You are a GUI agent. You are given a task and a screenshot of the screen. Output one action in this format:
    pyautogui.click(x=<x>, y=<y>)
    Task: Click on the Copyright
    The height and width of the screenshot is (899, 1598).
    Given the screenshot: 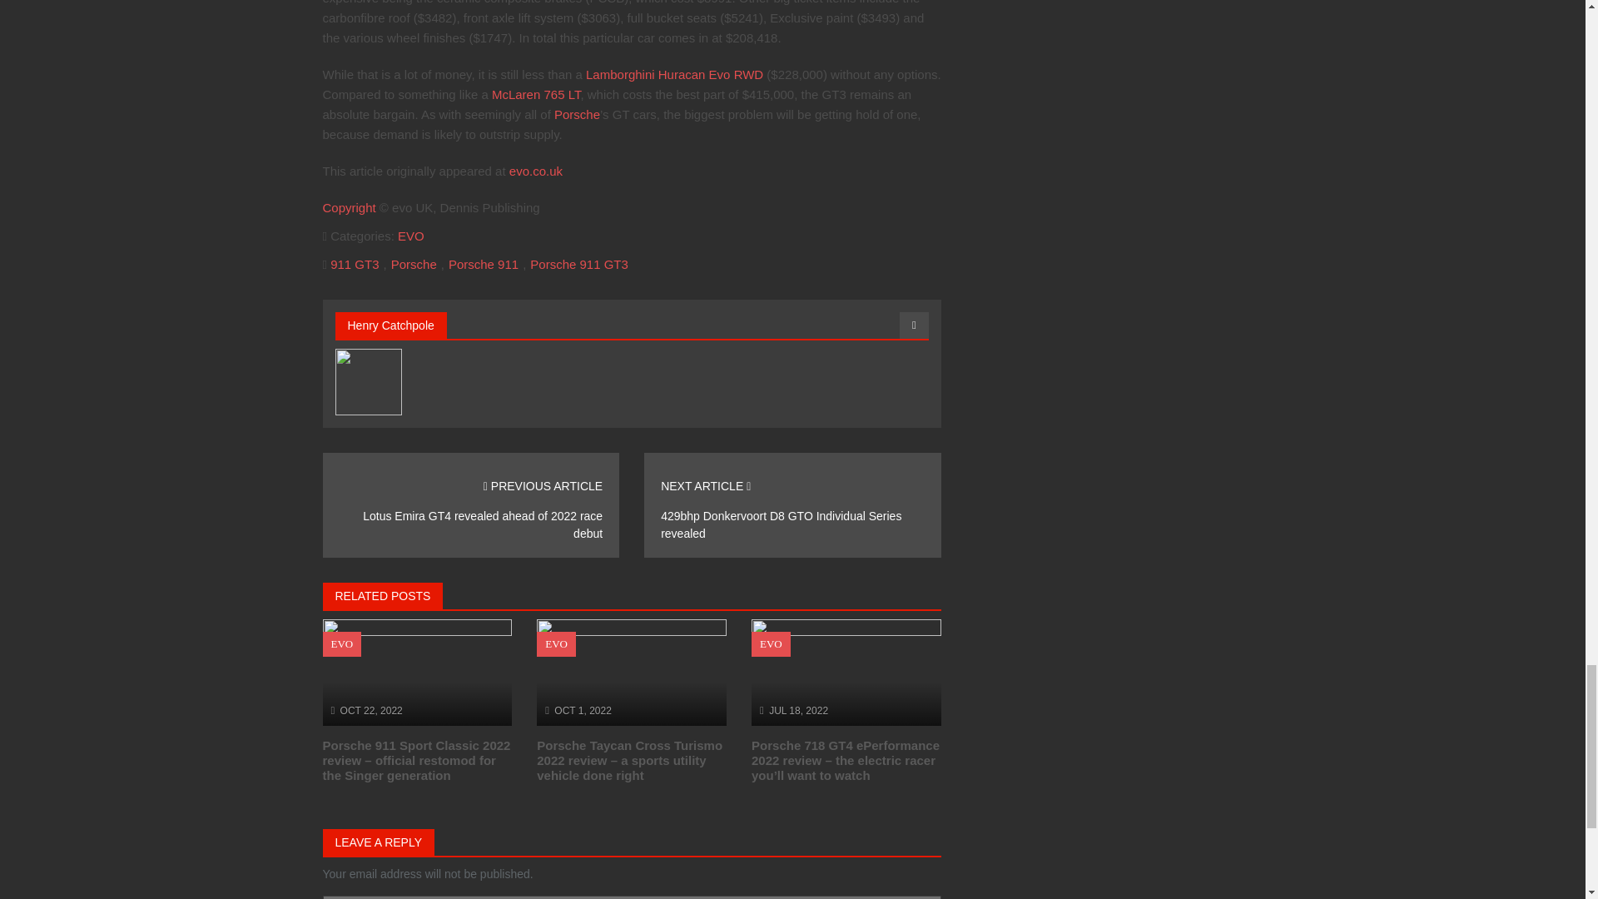 What is the action you would take?
    pyautogui.click(x=349, y=207)
    